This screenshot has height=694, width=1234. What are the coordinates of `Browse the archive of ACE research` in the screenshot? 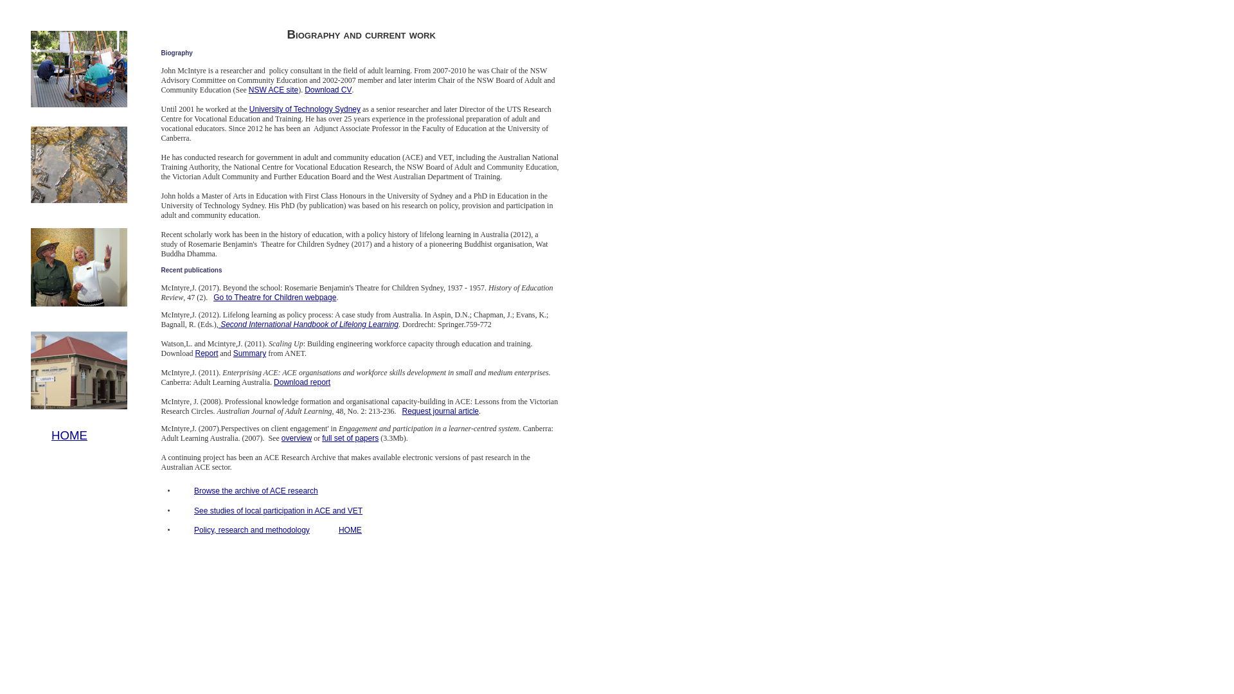 It's located at (256, 491).